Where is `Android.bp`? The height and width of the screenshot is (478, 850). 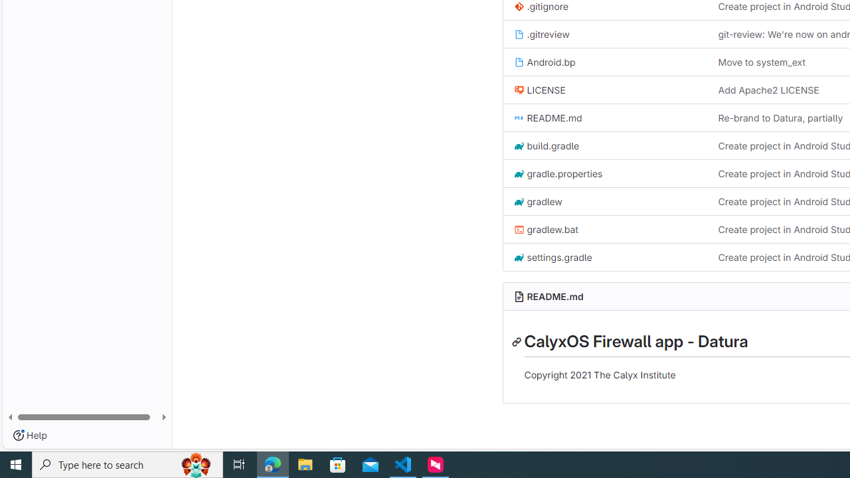 Android.bp is located at coordinates (545, 61).